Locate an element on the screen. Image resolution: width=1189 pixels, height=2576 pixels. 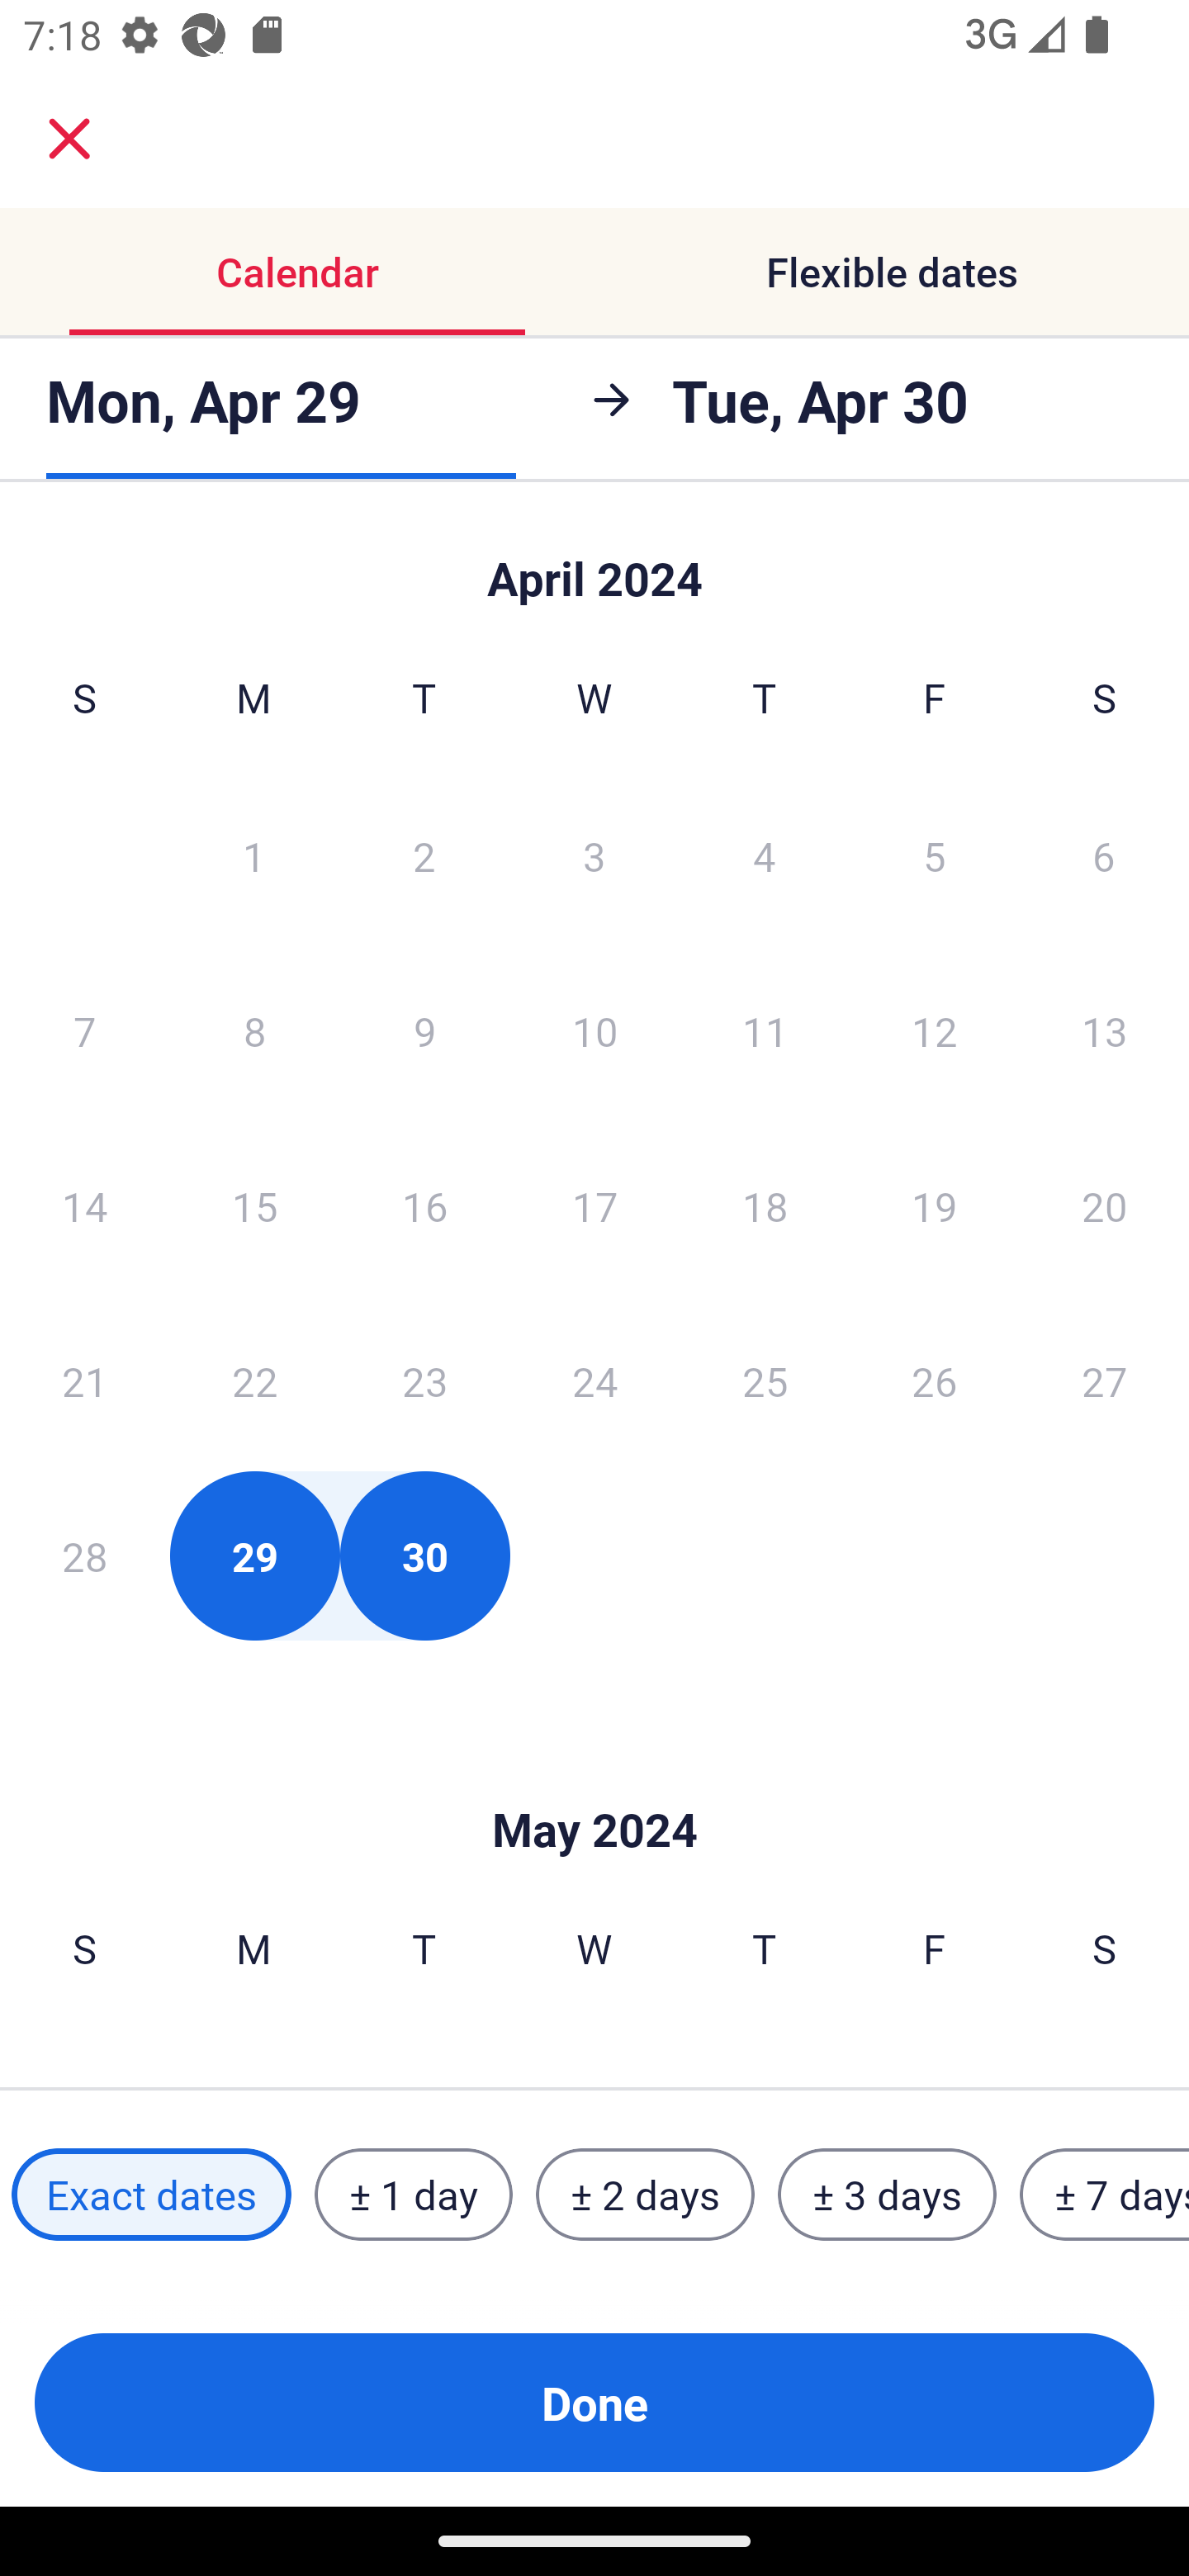
Skip to Done is located at coordinates (594, 1780).